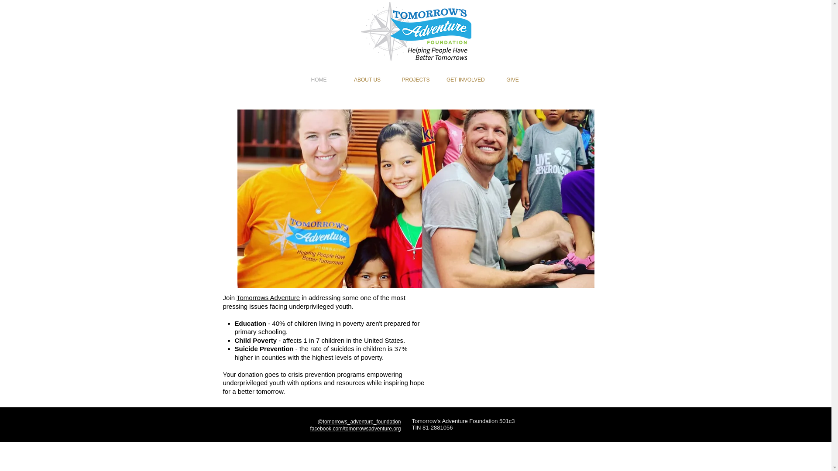 The width and height of the screenshot is (838, 471). Describe the element at coordinates (416, 80) in the screenshot. I see `PROJECTS` at that location.